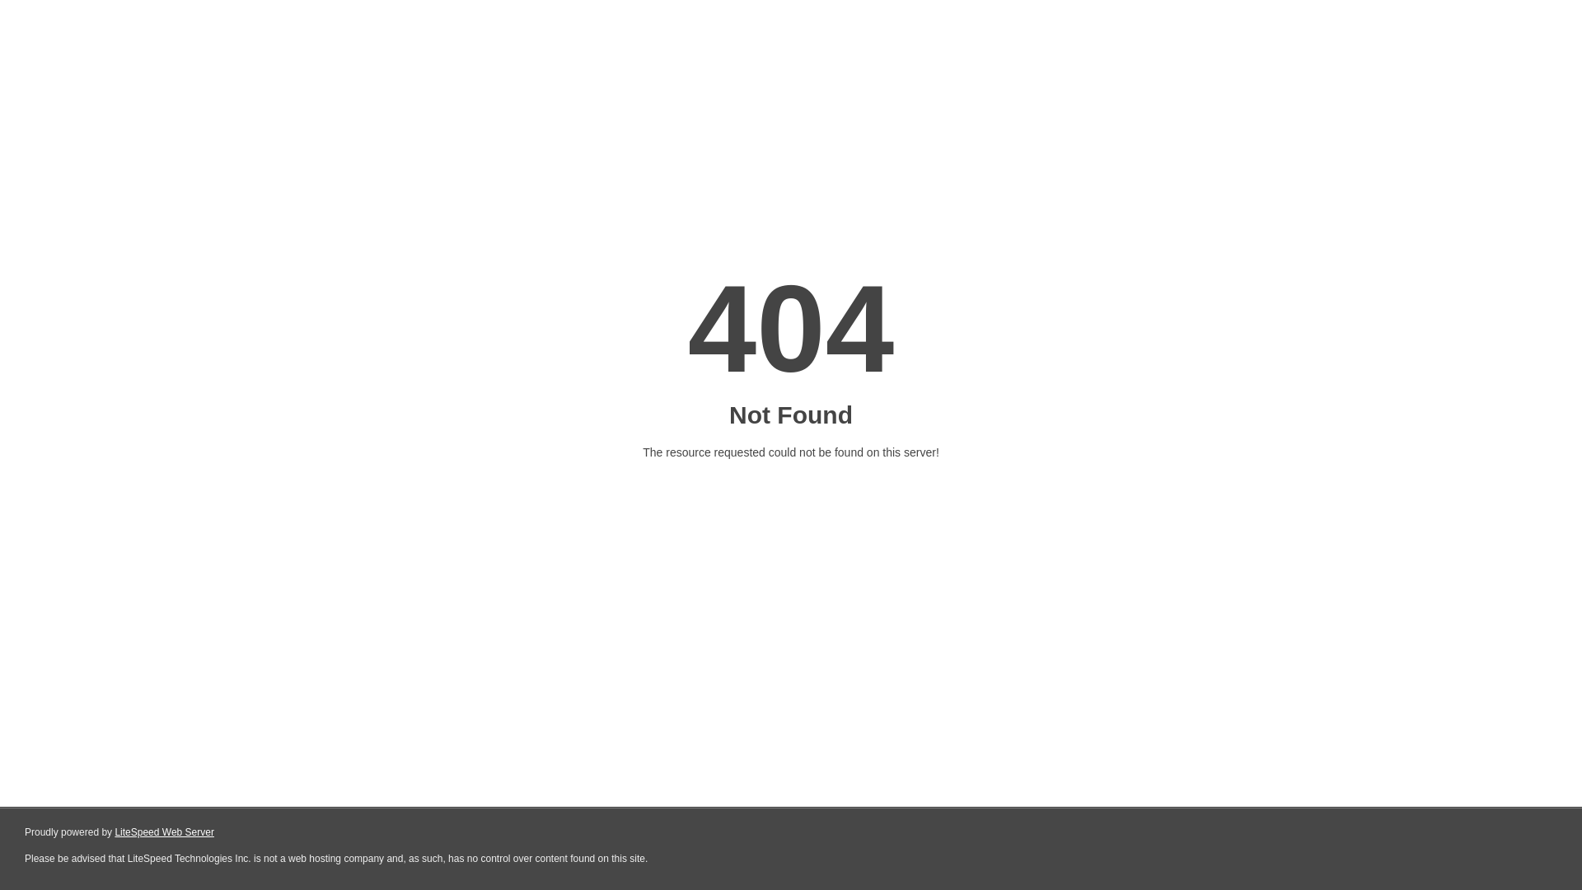 This screenshot has width=1582, height=890. What do you see at coordinates (165, 832) in the screenshot?
I see `LiteSpeed Web Server` at bounding box center [165, 832].